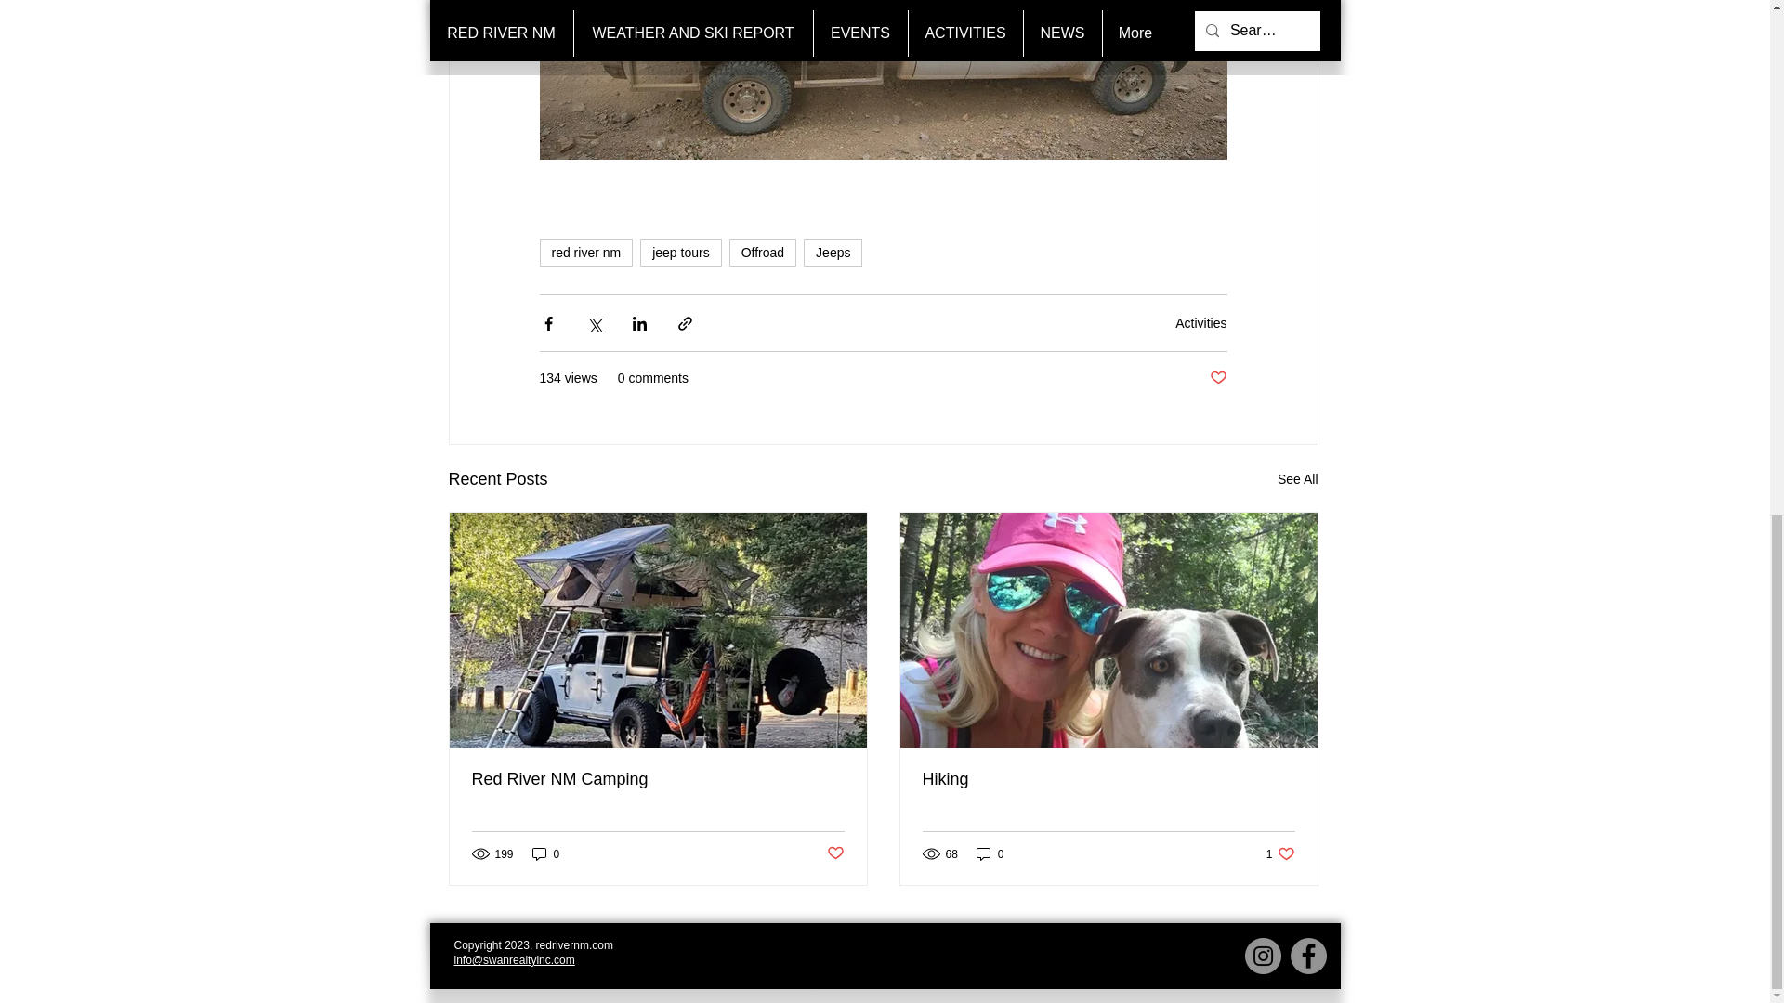 The width and height of the screenshot is (1784, 1003). What do you see at coordinates (990, 853) in the screenshot?
I see `0` at bounding box center [990, 853].